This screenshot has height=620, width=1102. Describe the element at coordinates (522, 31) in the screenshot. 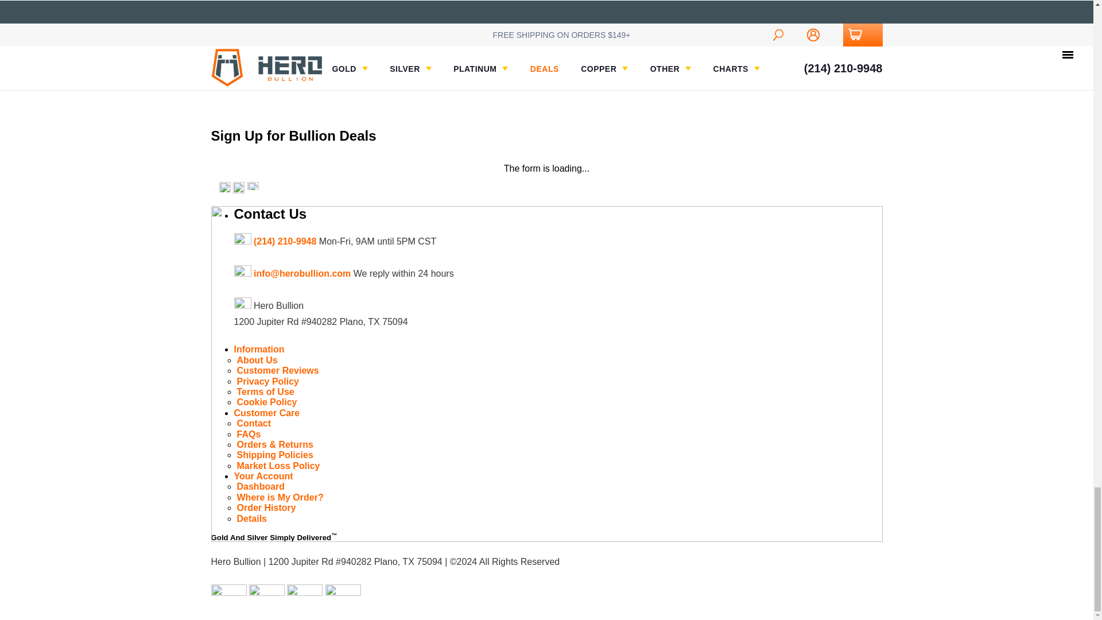

I see `1` at that location.